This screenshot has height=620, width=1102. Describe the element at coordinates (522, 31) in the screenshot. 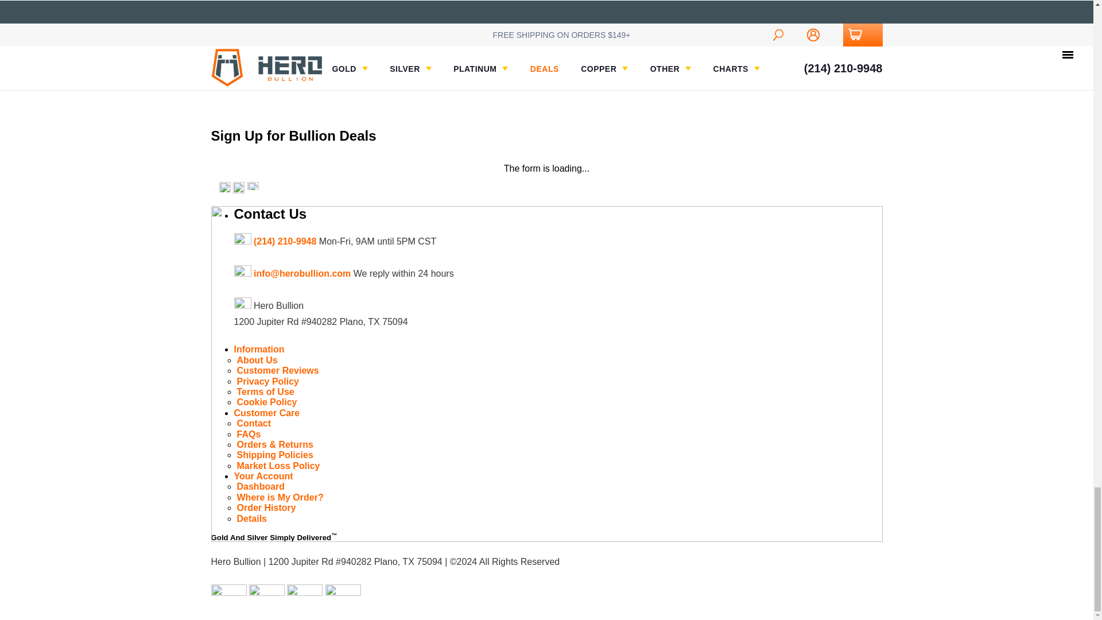

I see `1` at that location.